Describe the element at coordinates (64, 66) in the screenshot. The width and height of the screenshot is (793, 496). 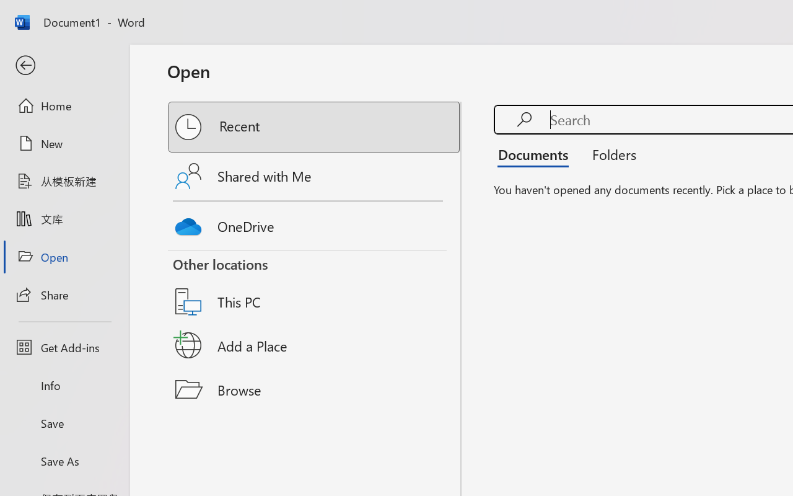
I see `Back` at that location.